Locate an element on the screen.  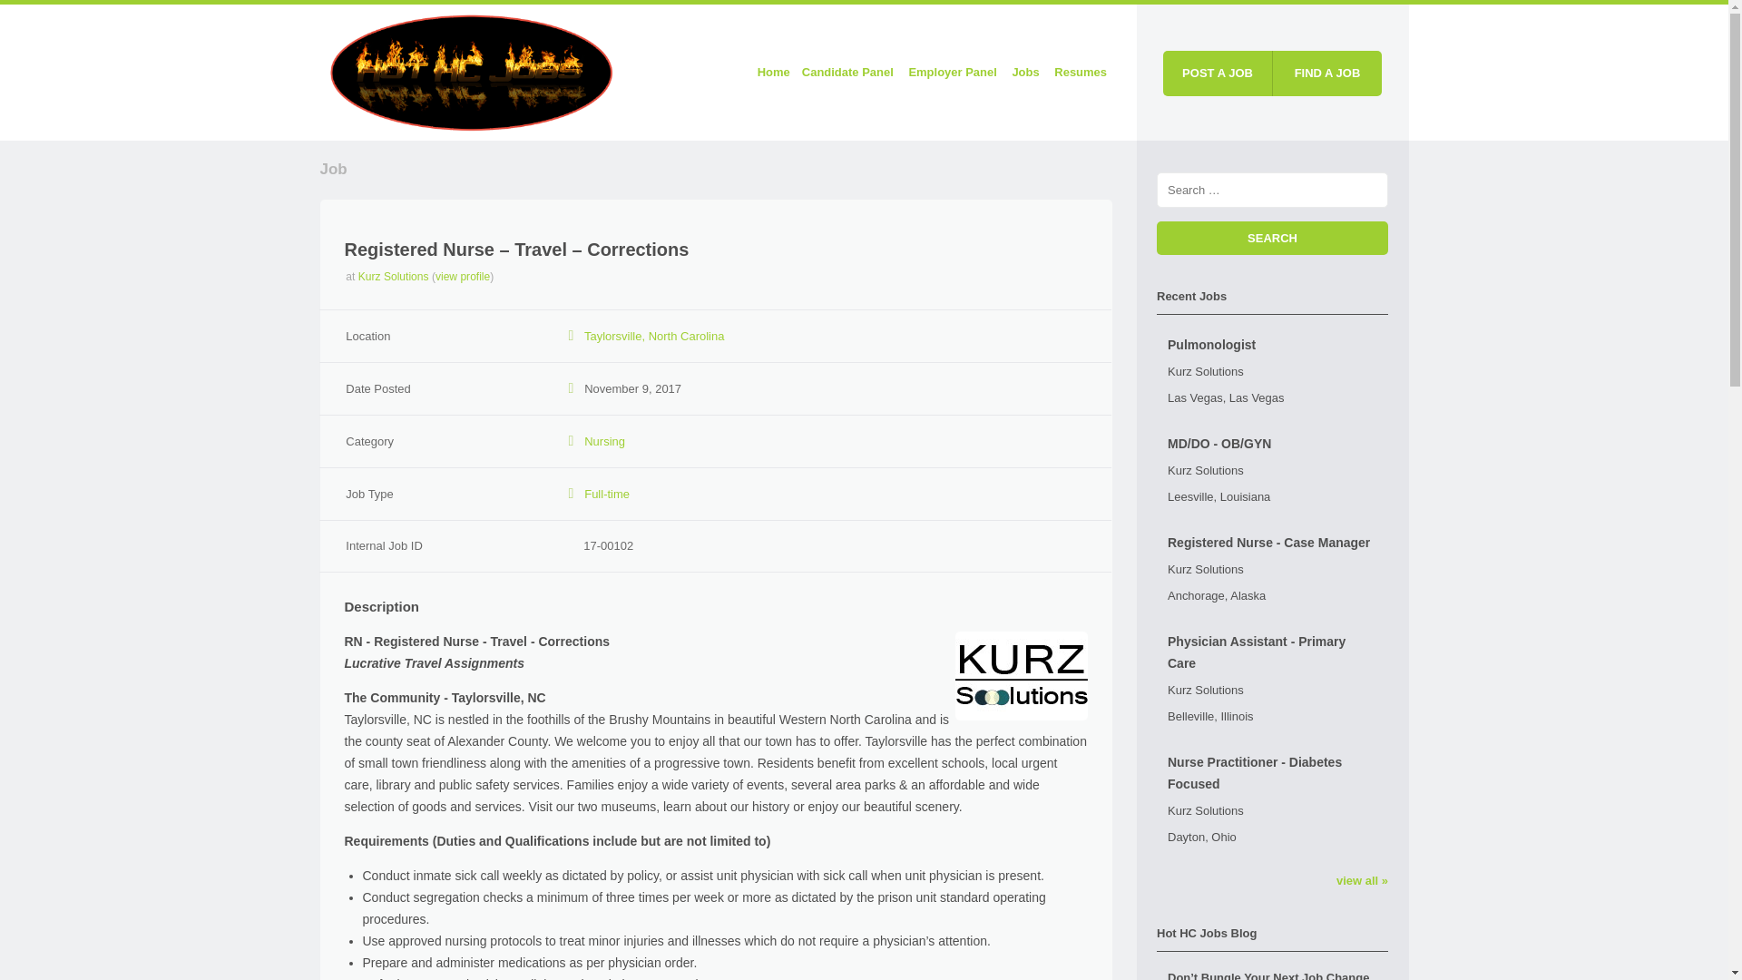
Resumes is located at coordinates (1080, 73).